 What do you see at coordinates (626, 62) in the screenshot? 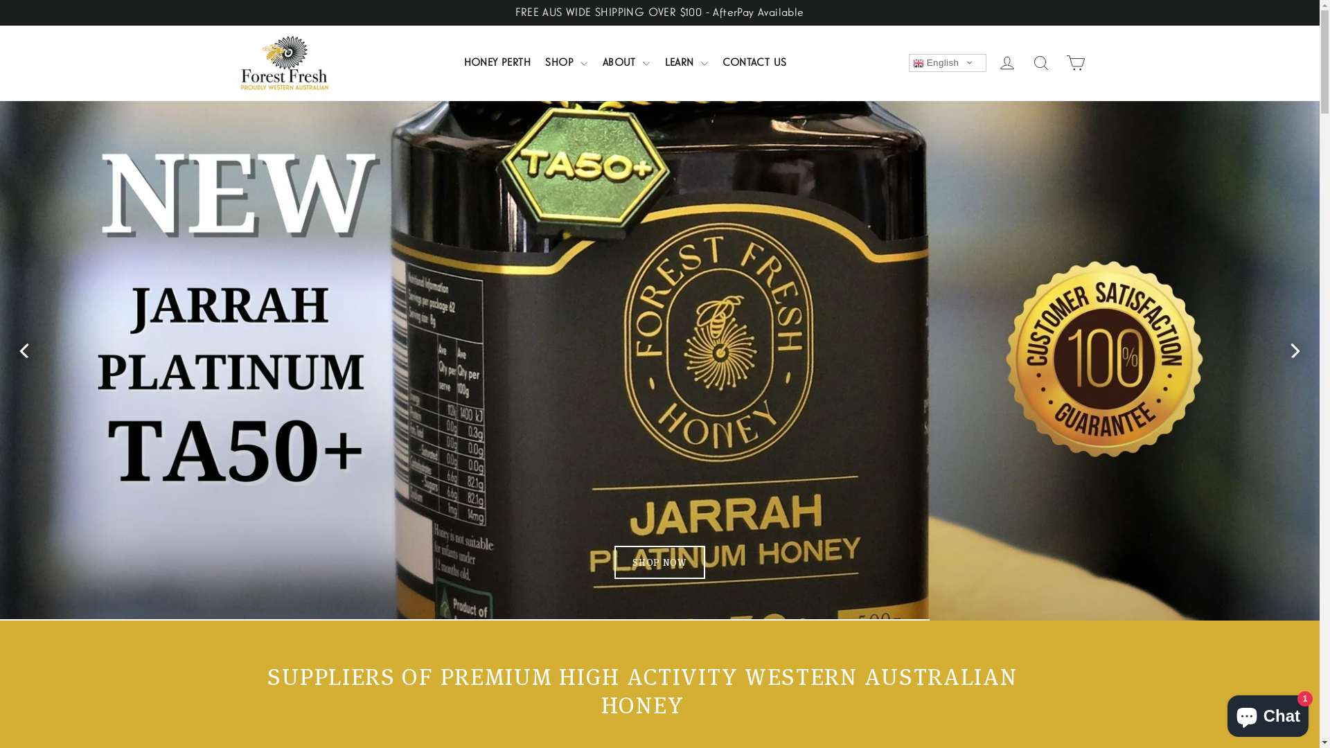
I see `ABOUT` at bounding box center [626, 62].